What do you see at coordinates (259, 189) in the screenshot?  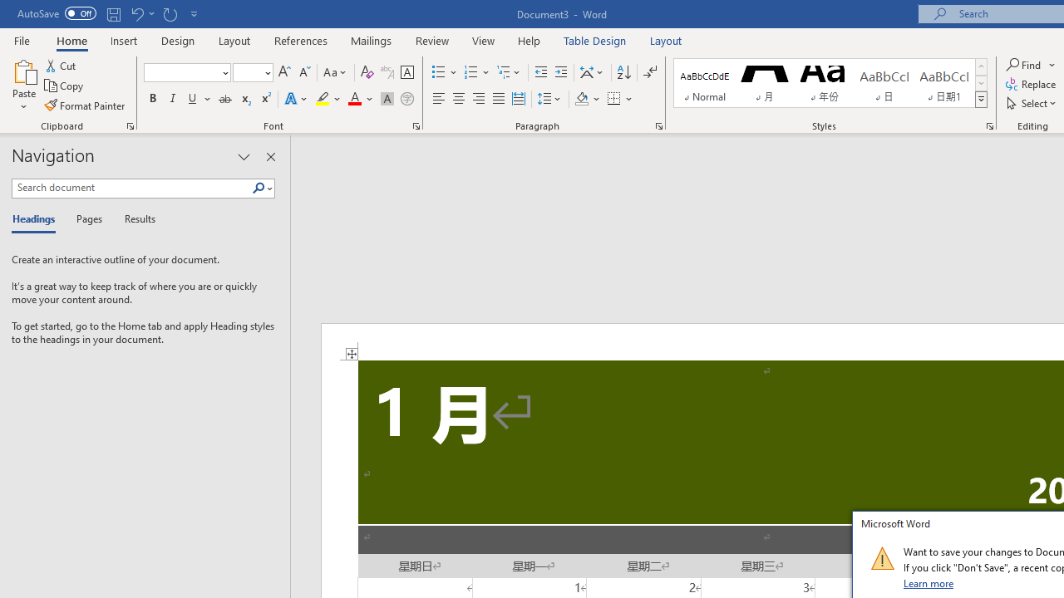 I see `Search` at bounding box center [259, 189].